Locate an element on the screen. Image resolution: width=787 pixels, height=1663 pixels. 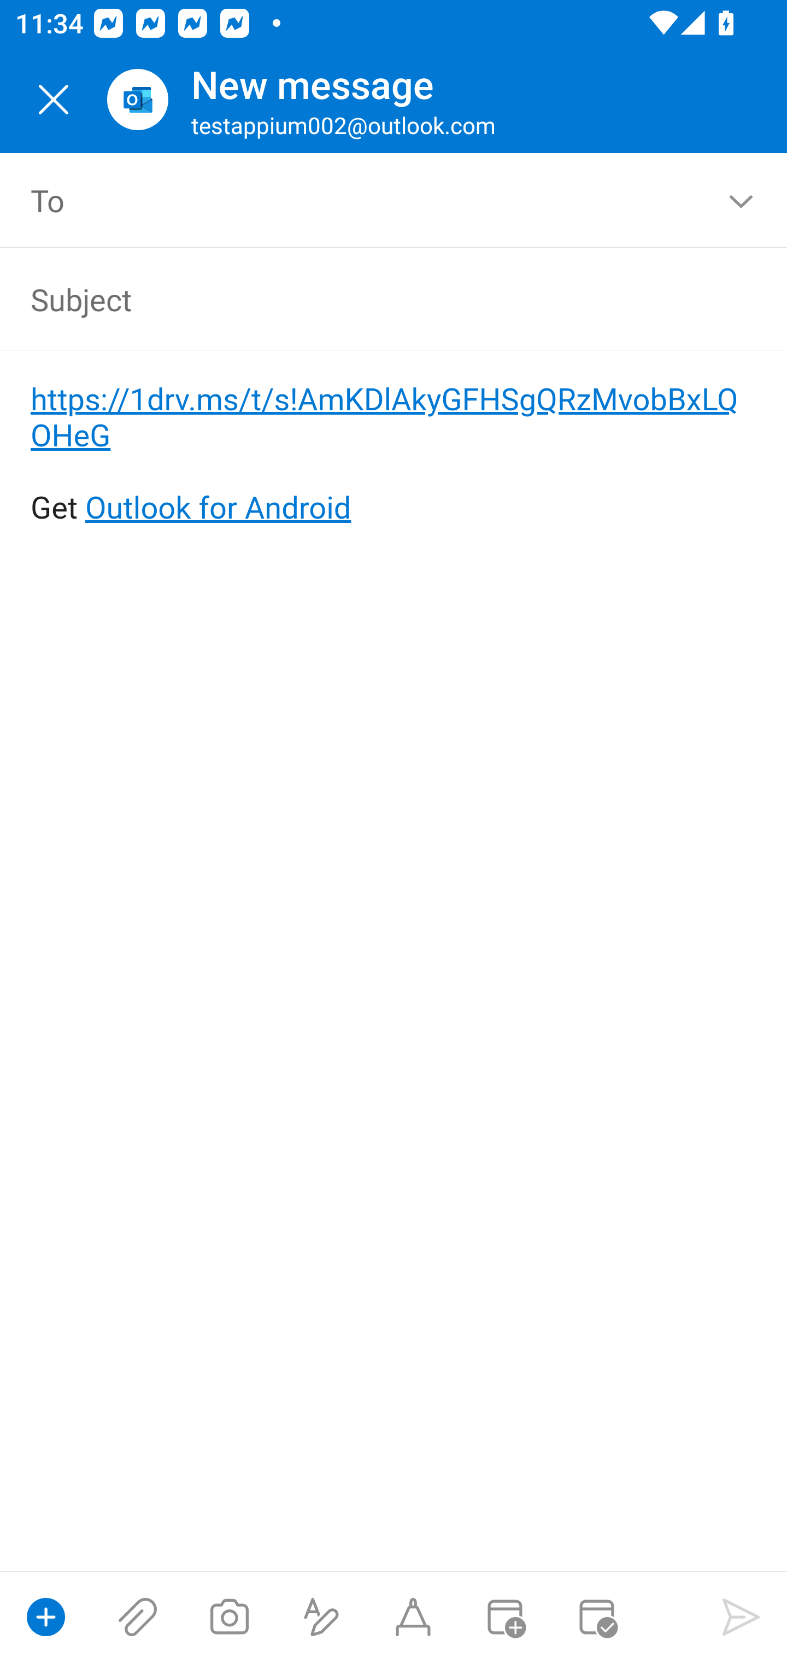
Send availability is located at coordinates (597, 1617).